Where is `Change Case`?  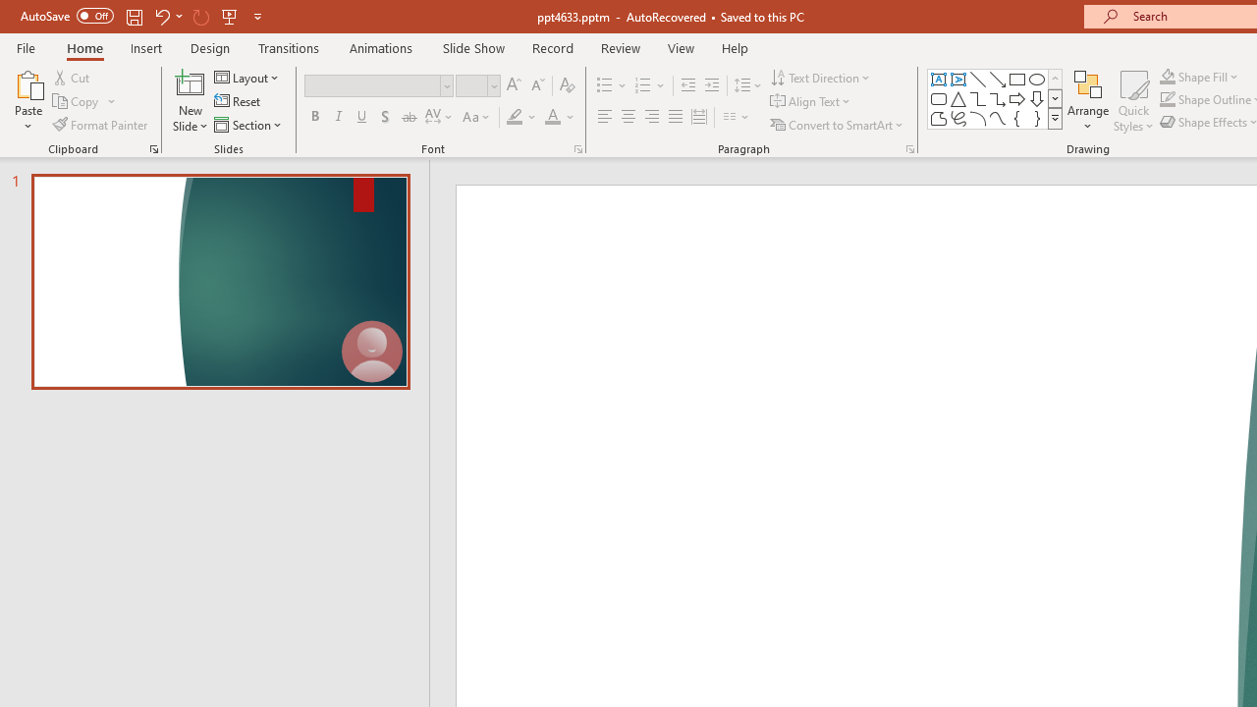
Change Case is located at coordinates (477, 118).